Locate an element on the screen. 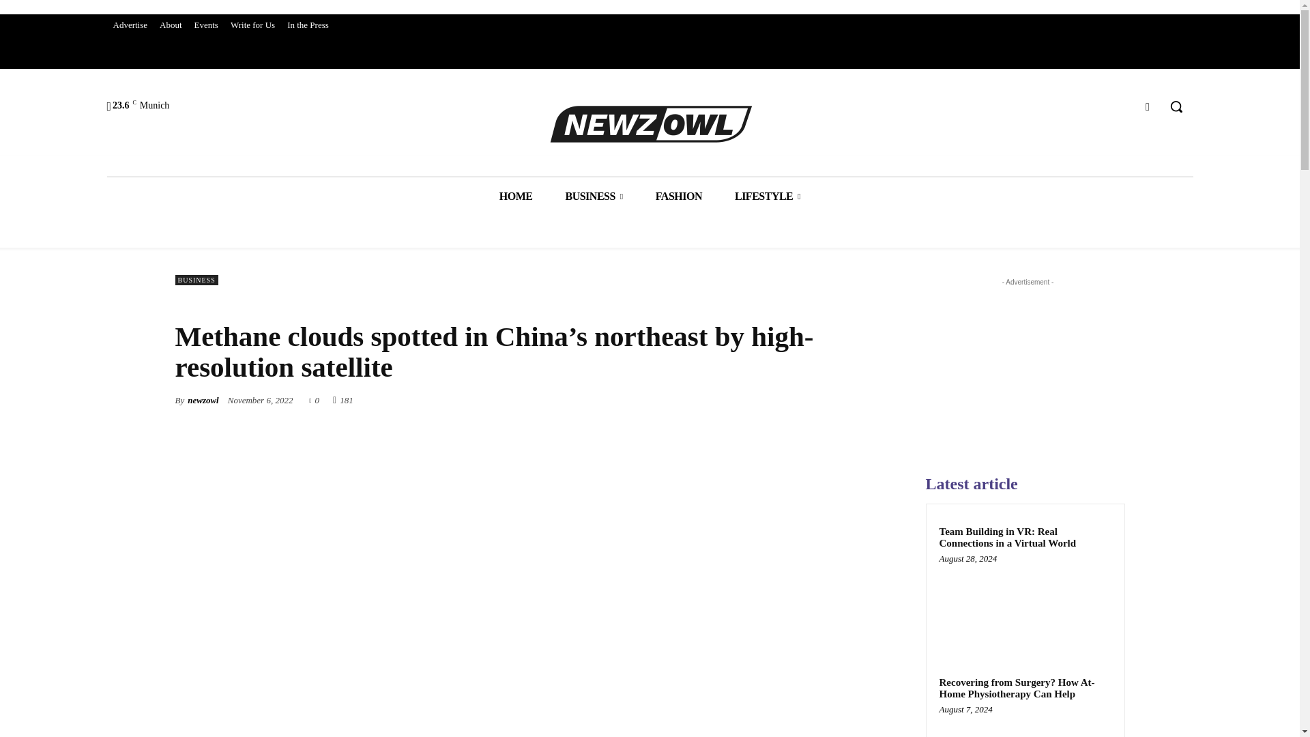  newzowl is located at coordinates (203, 400).